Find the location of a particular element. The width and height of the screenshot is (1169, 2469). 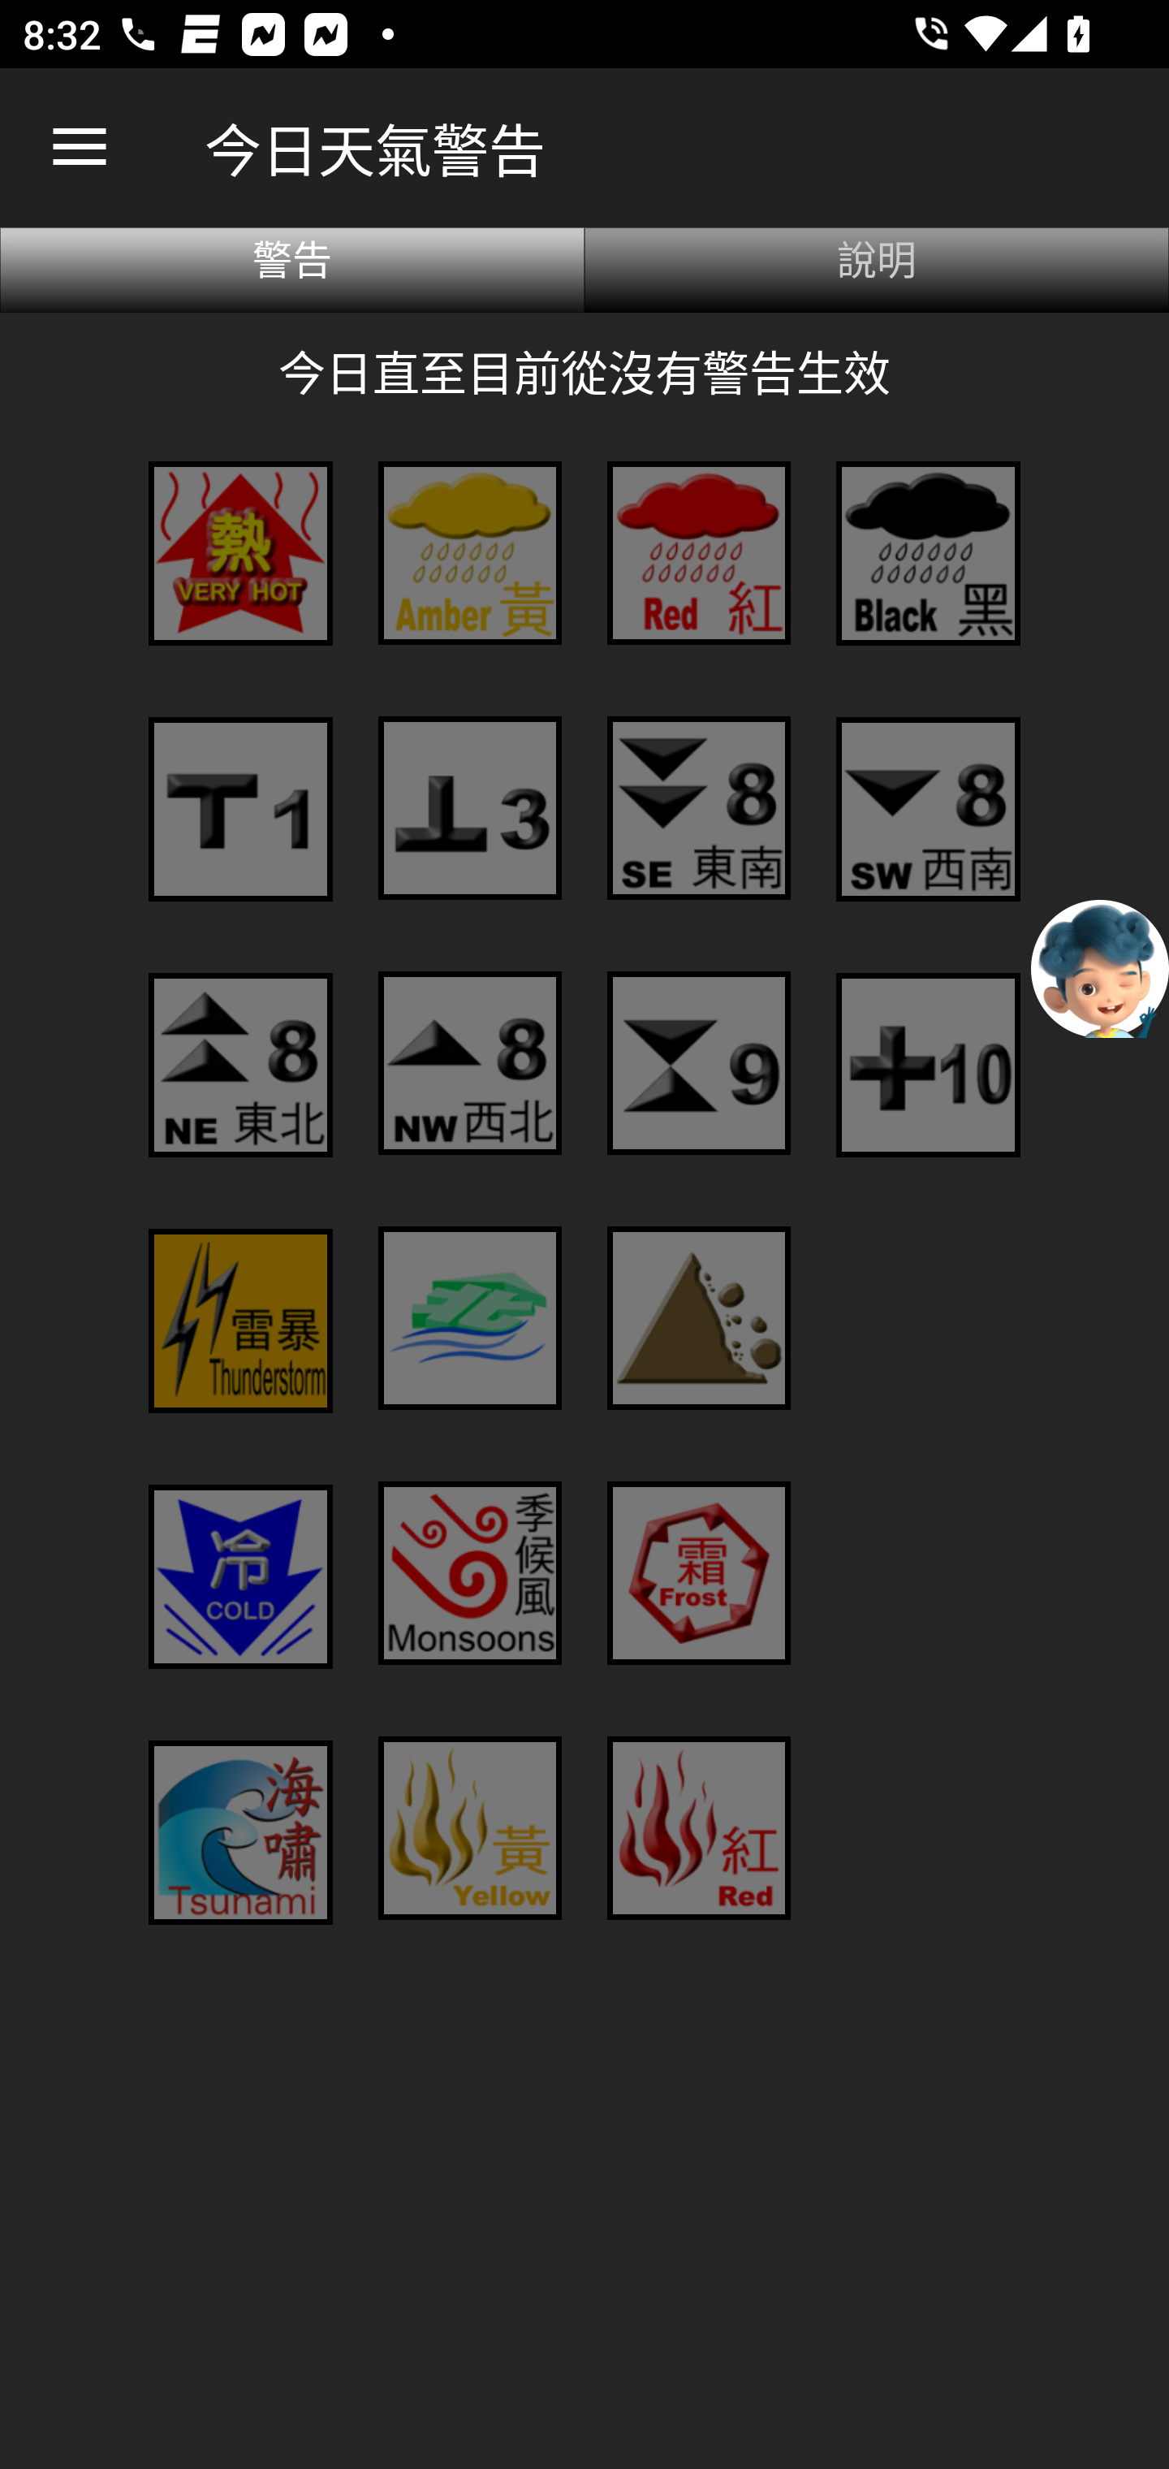

八號西北烈風或暴風信號 is located at coordinates (469, 1062).